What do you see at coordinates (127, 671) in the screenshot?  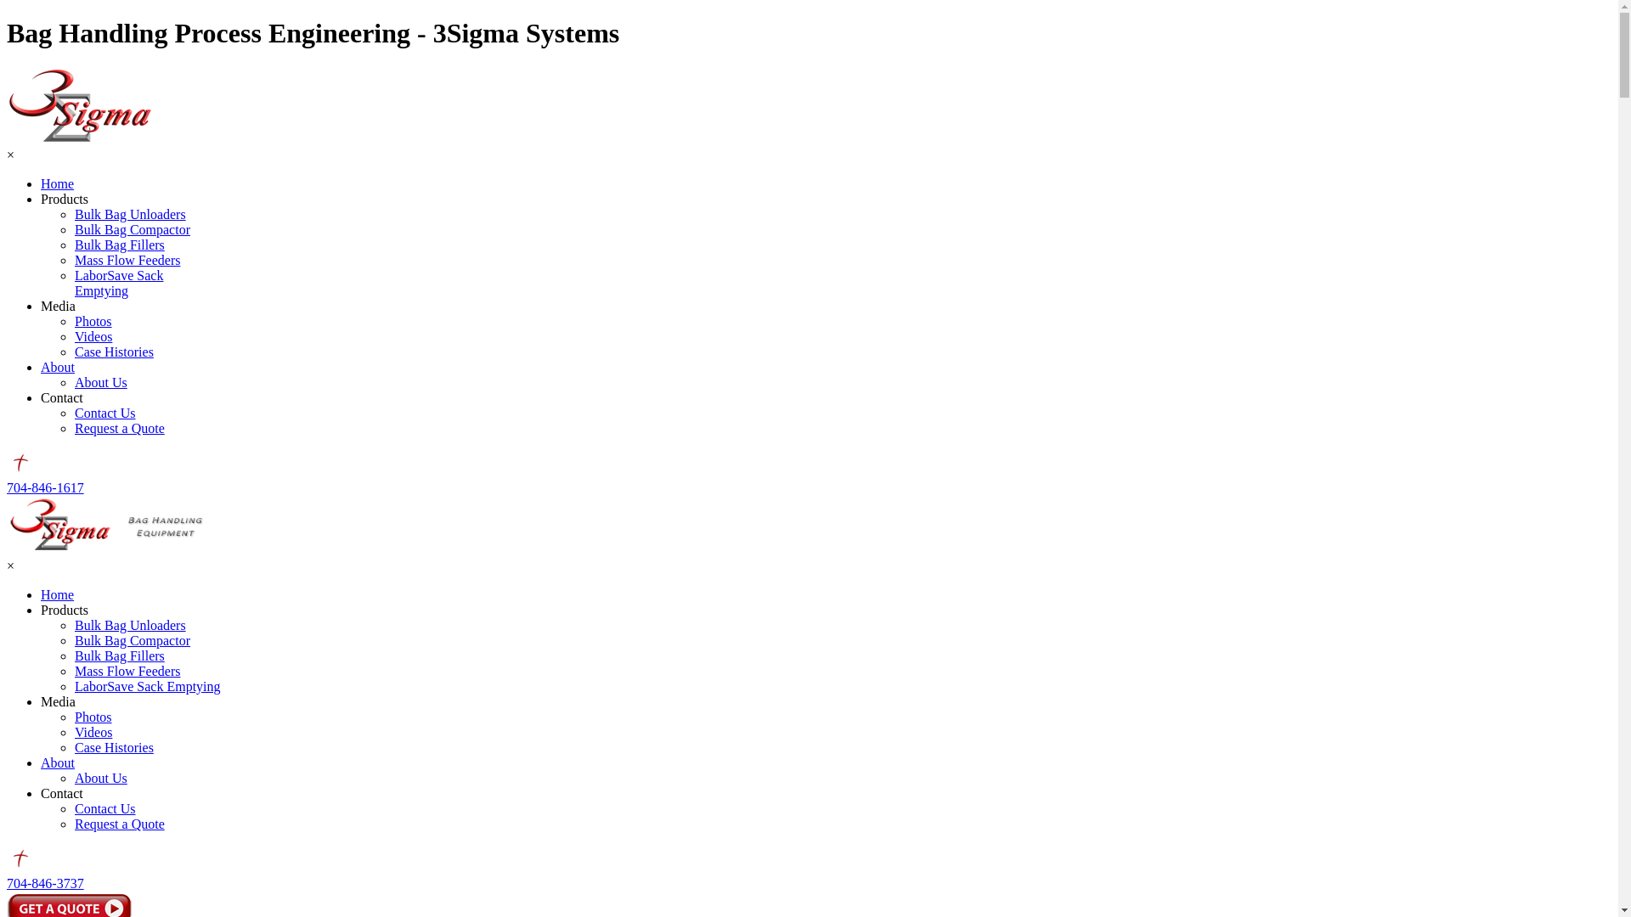 I see `Mass Flow Feeders` at bounding box center [127, 671].